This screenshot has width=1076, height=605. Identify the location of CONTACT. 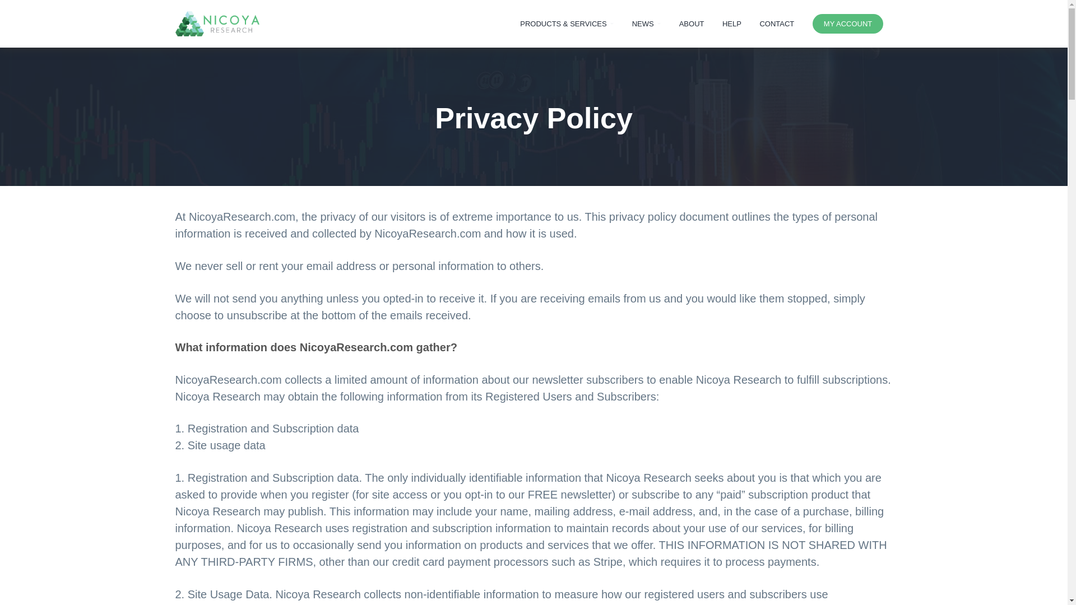
(776, 24).